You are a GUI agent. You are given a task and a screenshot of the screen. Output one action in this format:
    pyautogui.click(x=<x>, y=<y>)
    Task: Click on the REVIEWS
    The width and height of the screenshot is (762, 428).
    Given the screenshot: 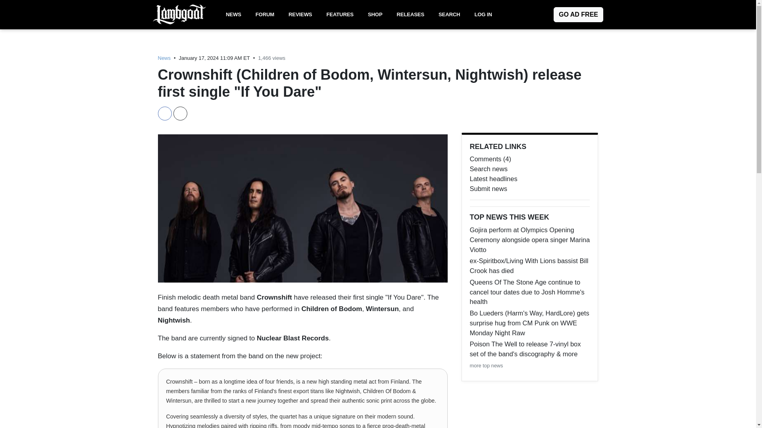 What is the action you would take?
    pyautogui.click(x=300, y=15)
    